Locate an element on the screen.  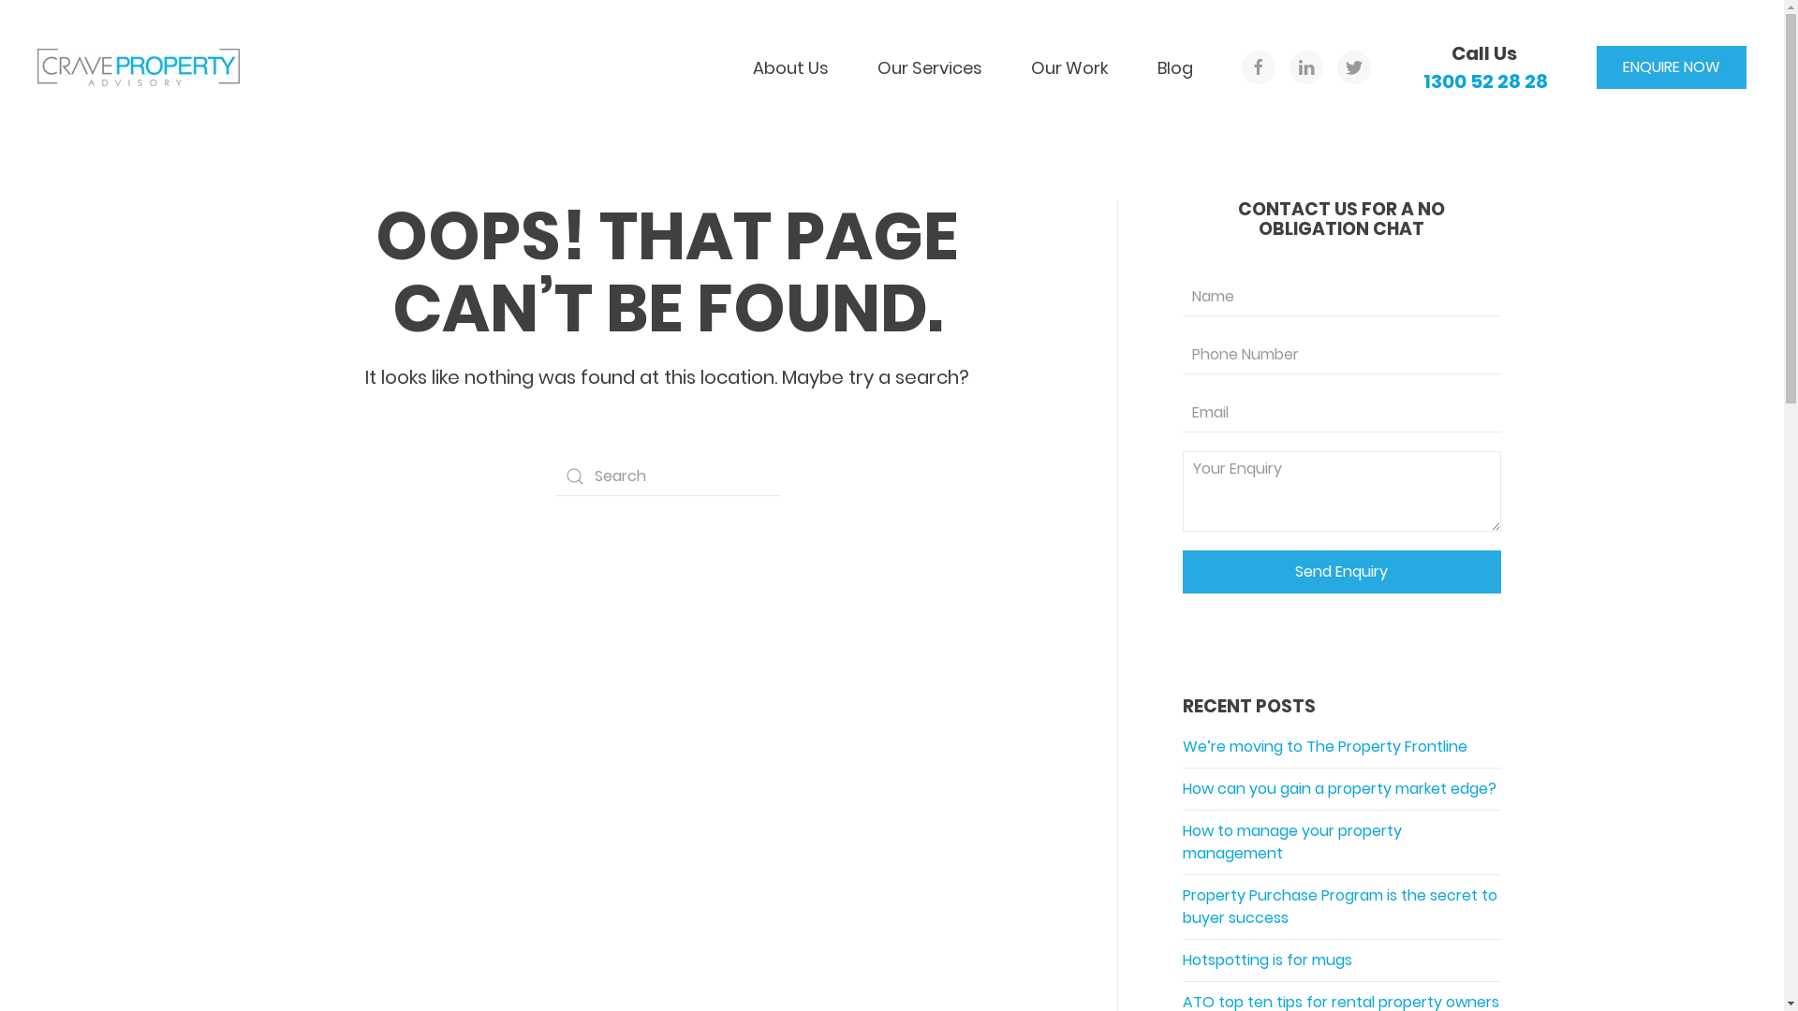
1300 52 28 28 is located at coordinates (1483, 81).